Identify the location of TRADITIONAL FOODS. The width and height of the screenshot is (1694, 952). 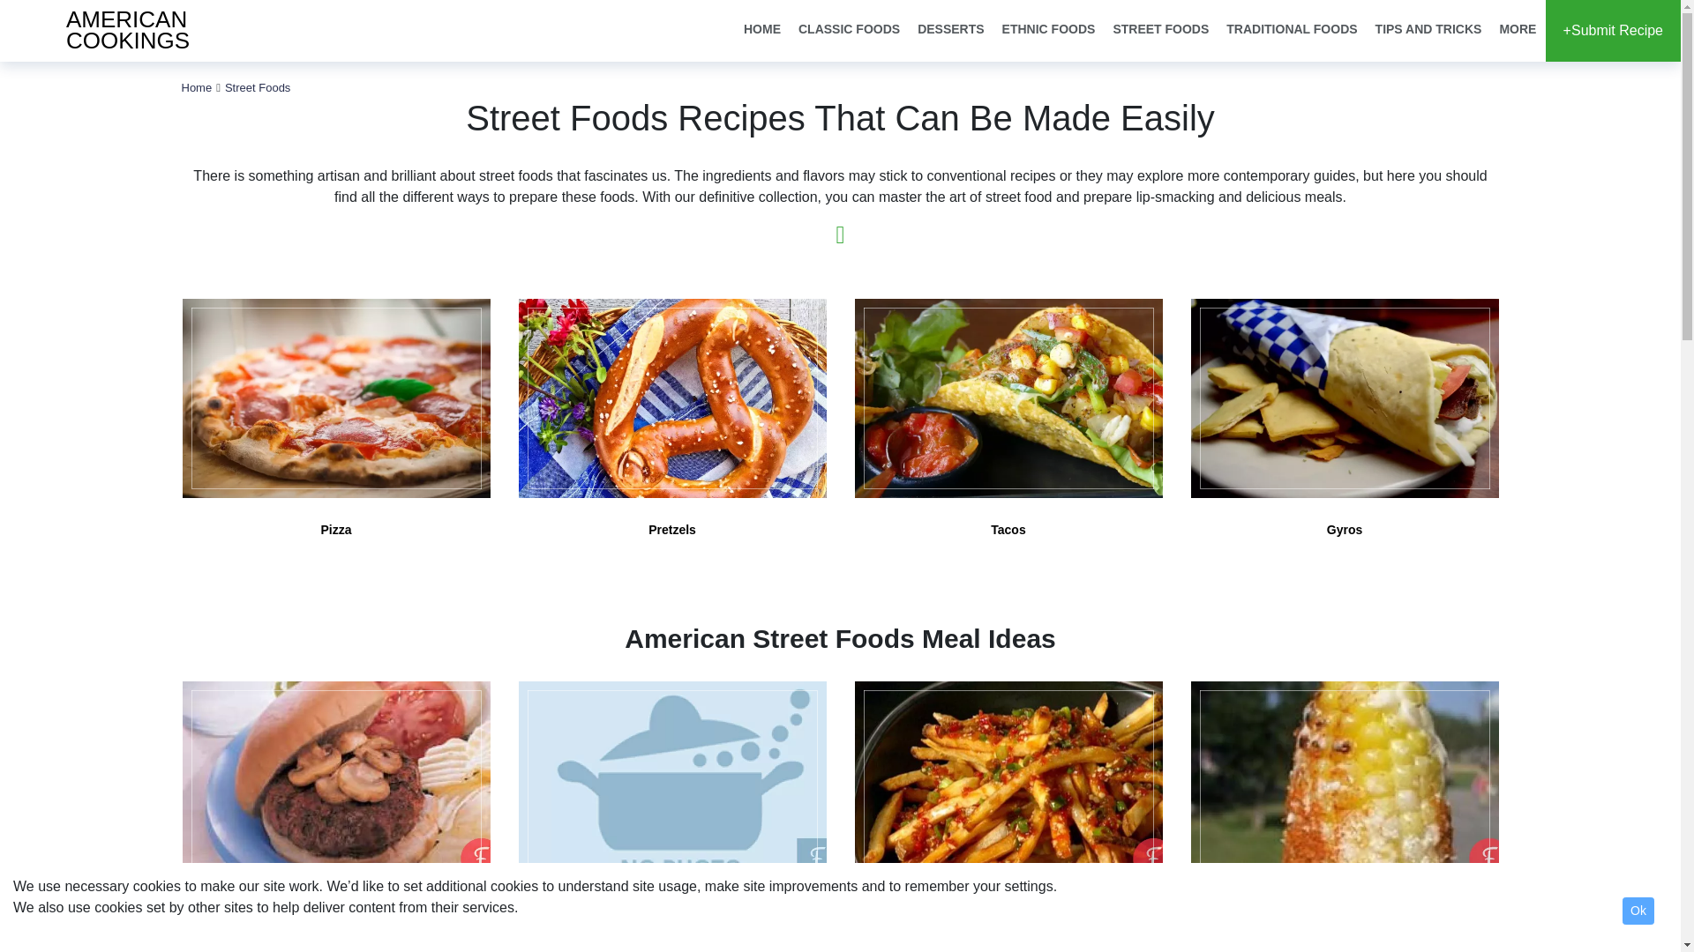
(1292, 30).